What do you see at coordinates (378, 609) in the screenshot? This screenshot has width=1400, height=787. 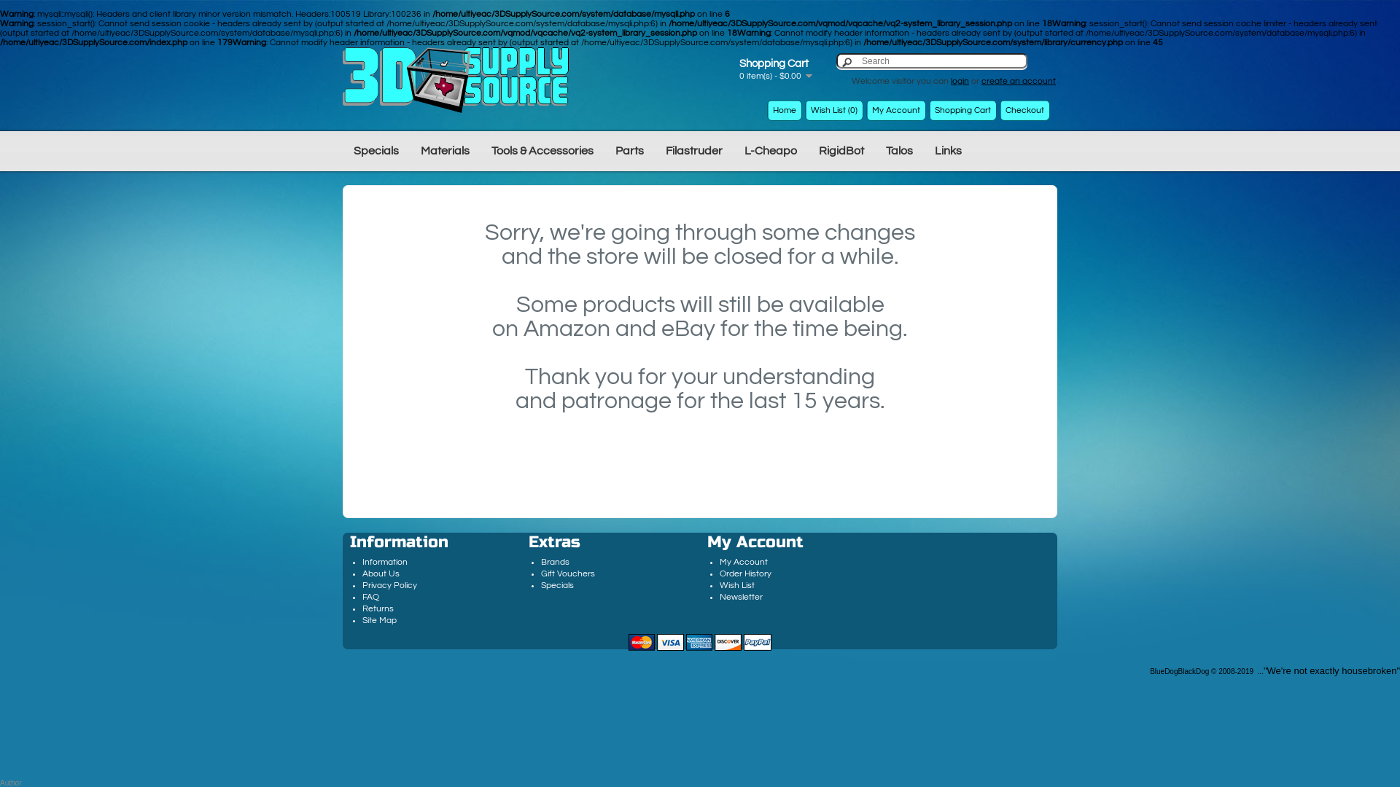 I see `Returns` at bounding box center [378, 609].